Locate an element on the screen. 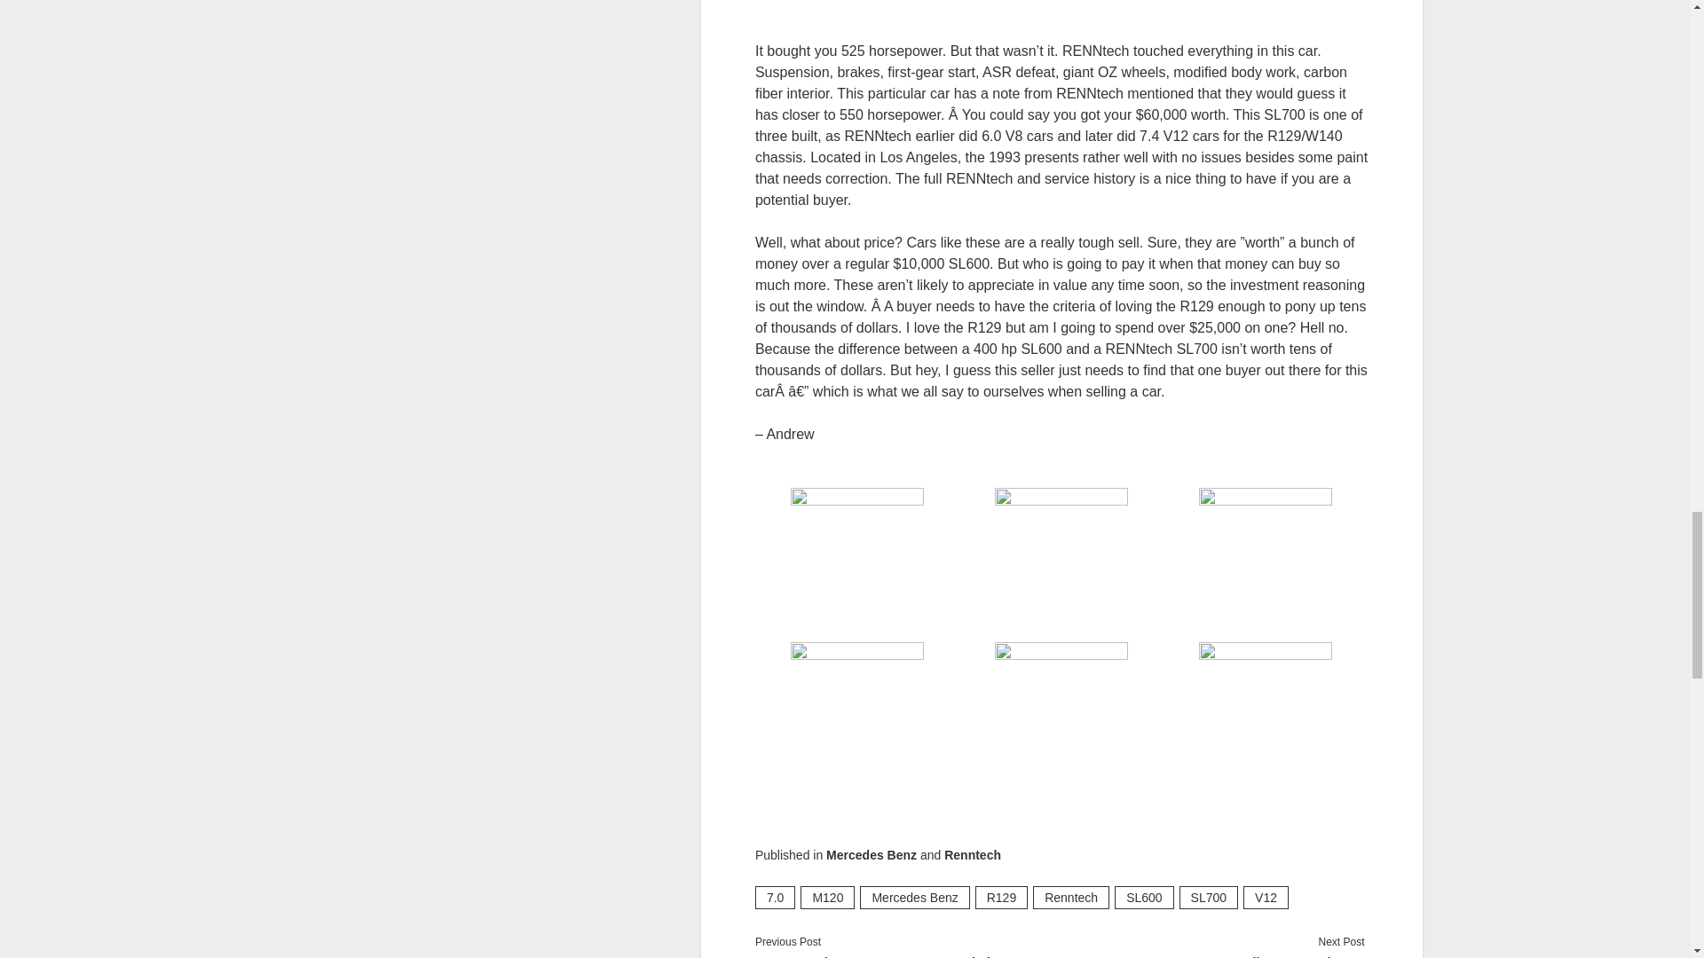 The width and height of the screenshot is (1704, 958). View all posts in Renntech is located at coordinates (973, 855).